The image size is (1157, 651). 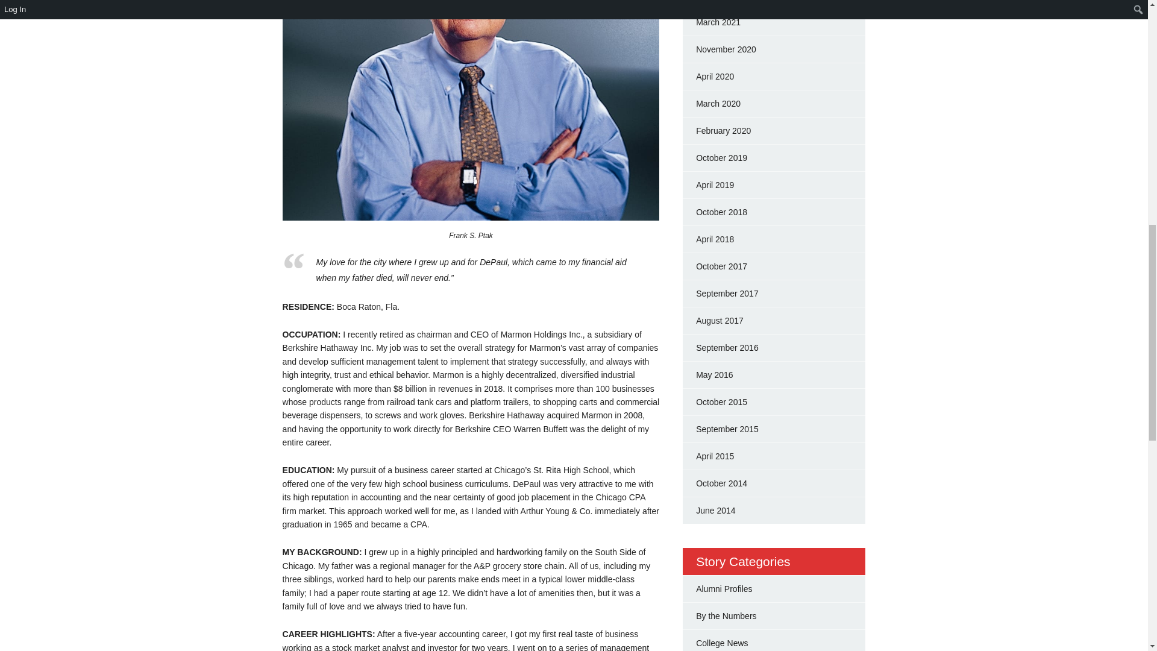 I want to click on April 2020, so click(x=715, y=76).